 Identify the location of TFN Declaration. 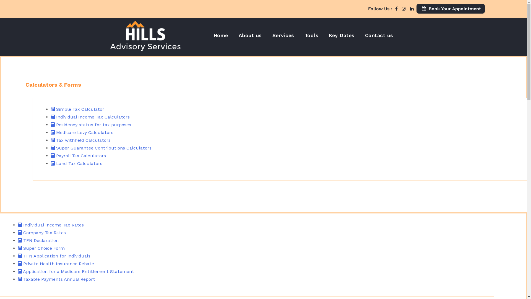
(38, 240).